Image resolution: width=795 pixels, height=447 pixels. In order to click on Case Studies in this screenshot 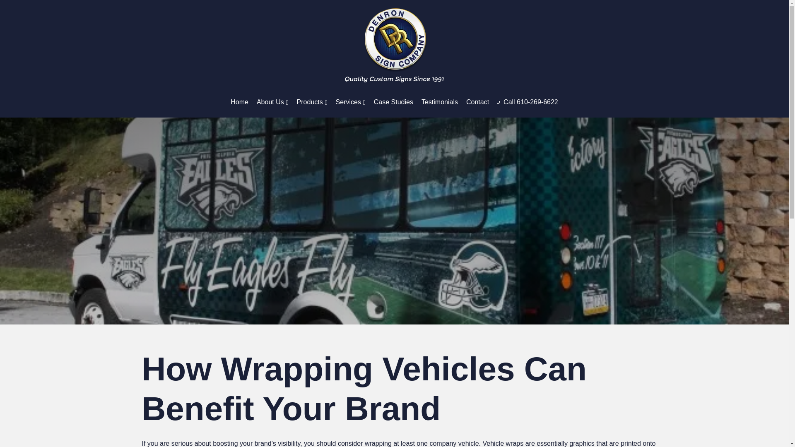, I will do `click(393, 102)`.